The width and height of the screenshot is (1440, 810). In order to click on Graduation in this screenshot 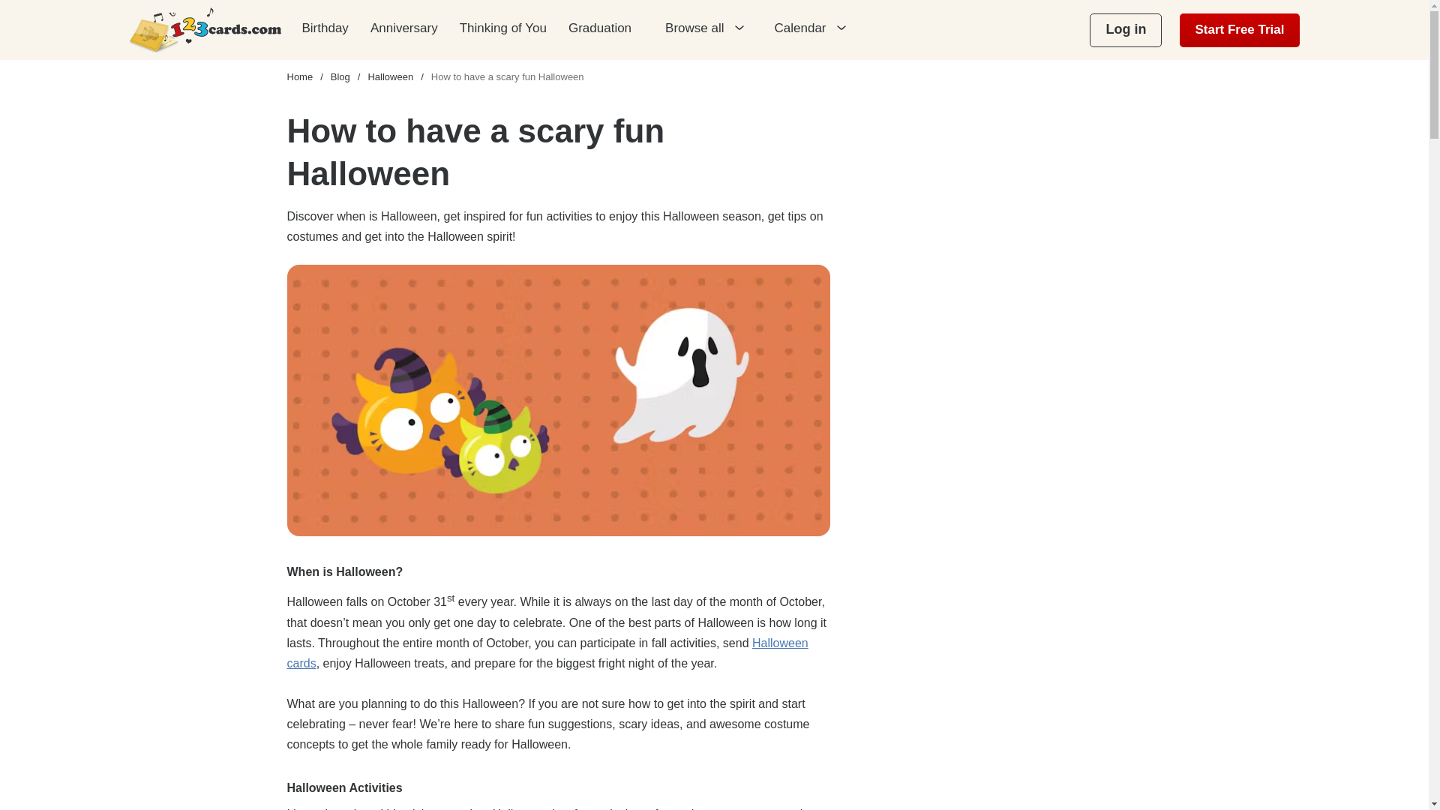, I will do `click(600, 28)`.